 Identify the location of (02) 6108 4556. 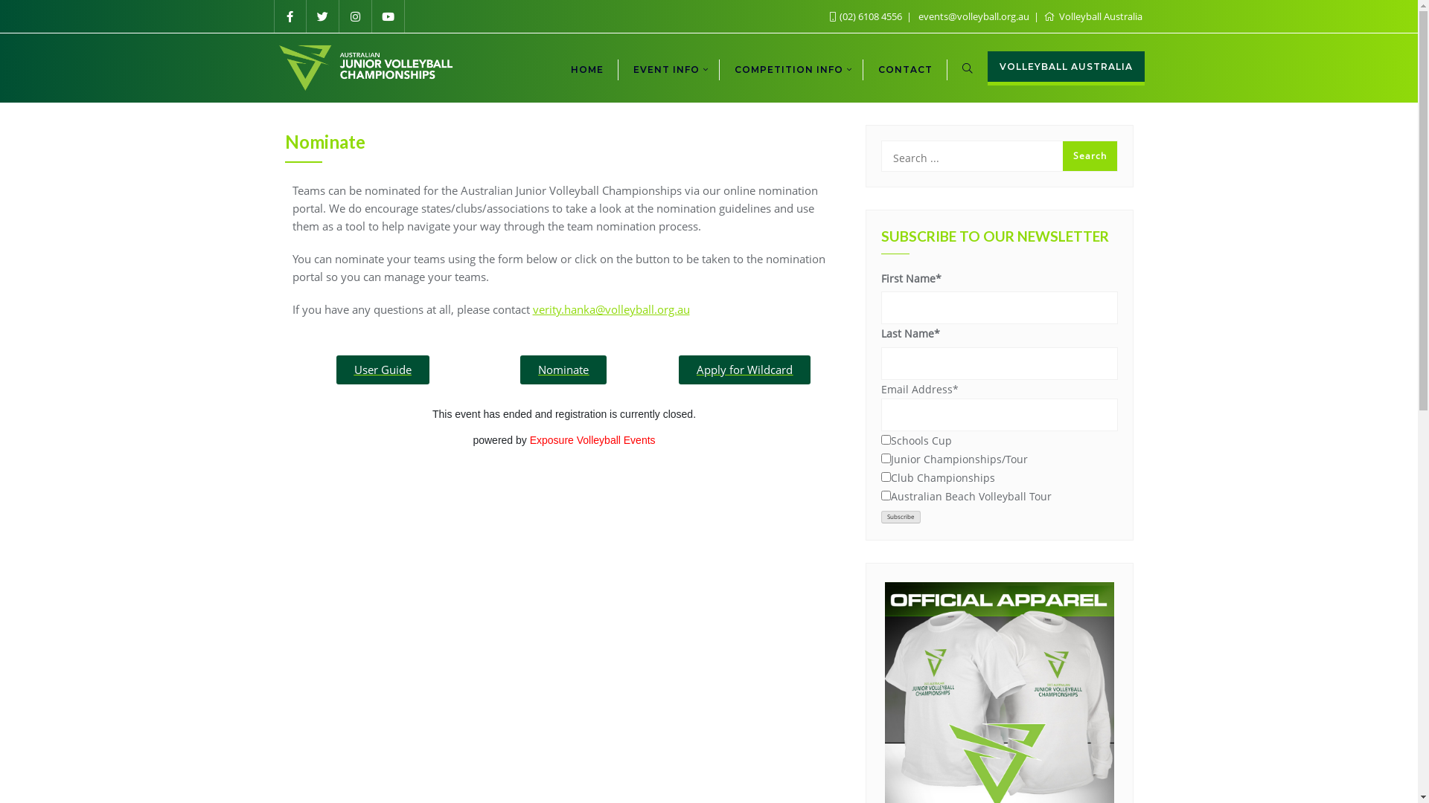
(866, 16).